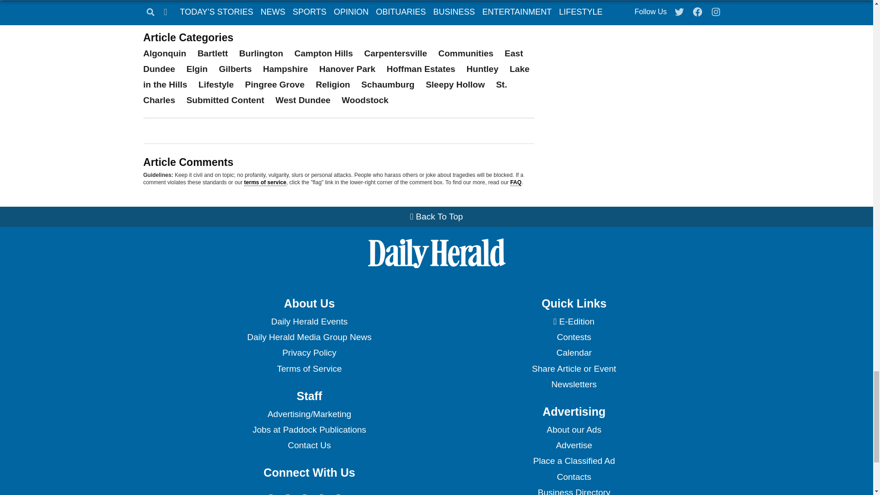  I want to click on Contests, so click(574, 337).